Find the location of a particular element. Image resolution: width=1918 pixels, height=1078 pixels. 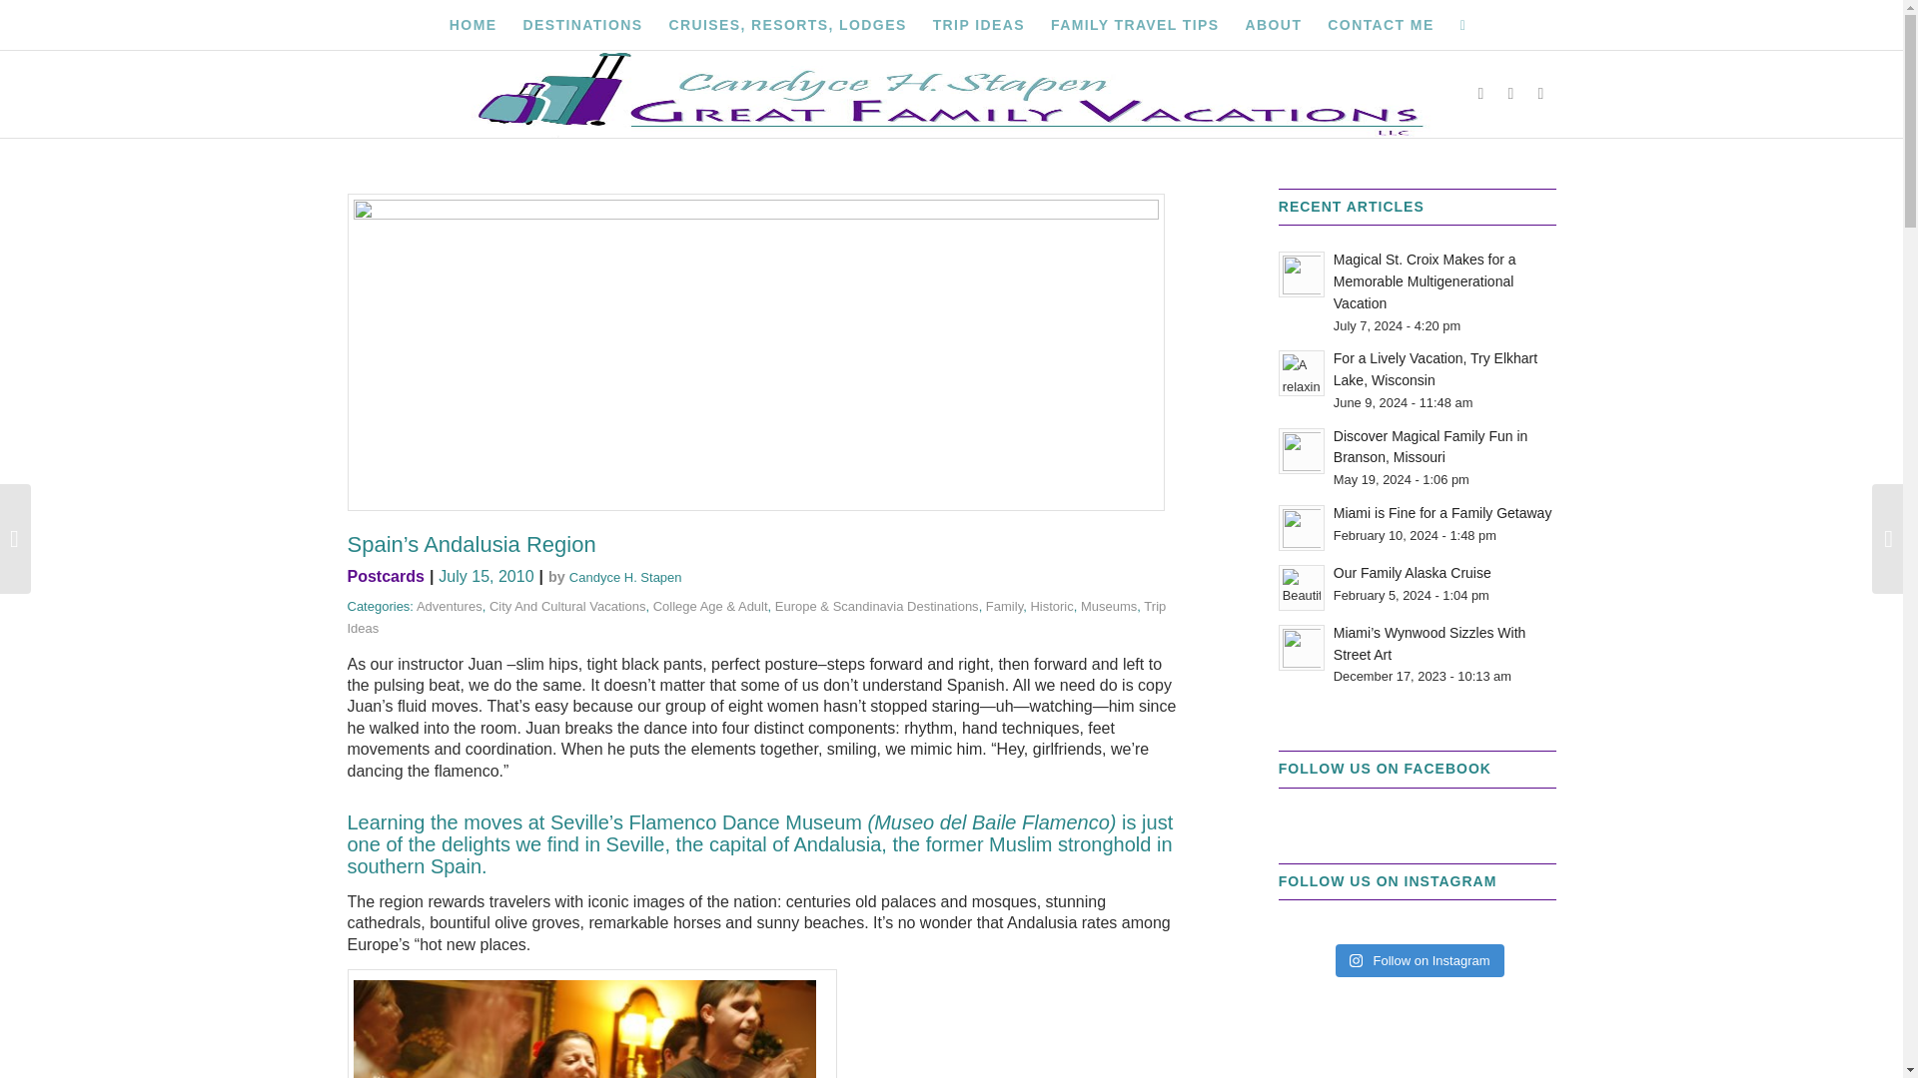

X is located at coordinates (1510, 94).